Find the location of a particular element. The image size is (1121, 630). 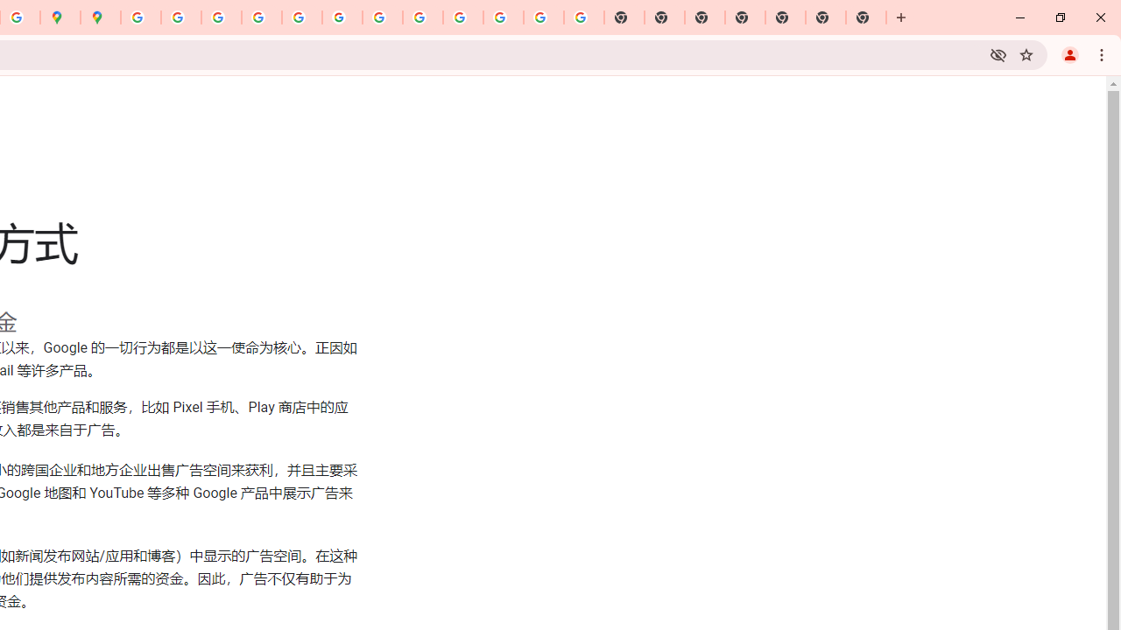

New Tab is located at coordinates (866, 17).